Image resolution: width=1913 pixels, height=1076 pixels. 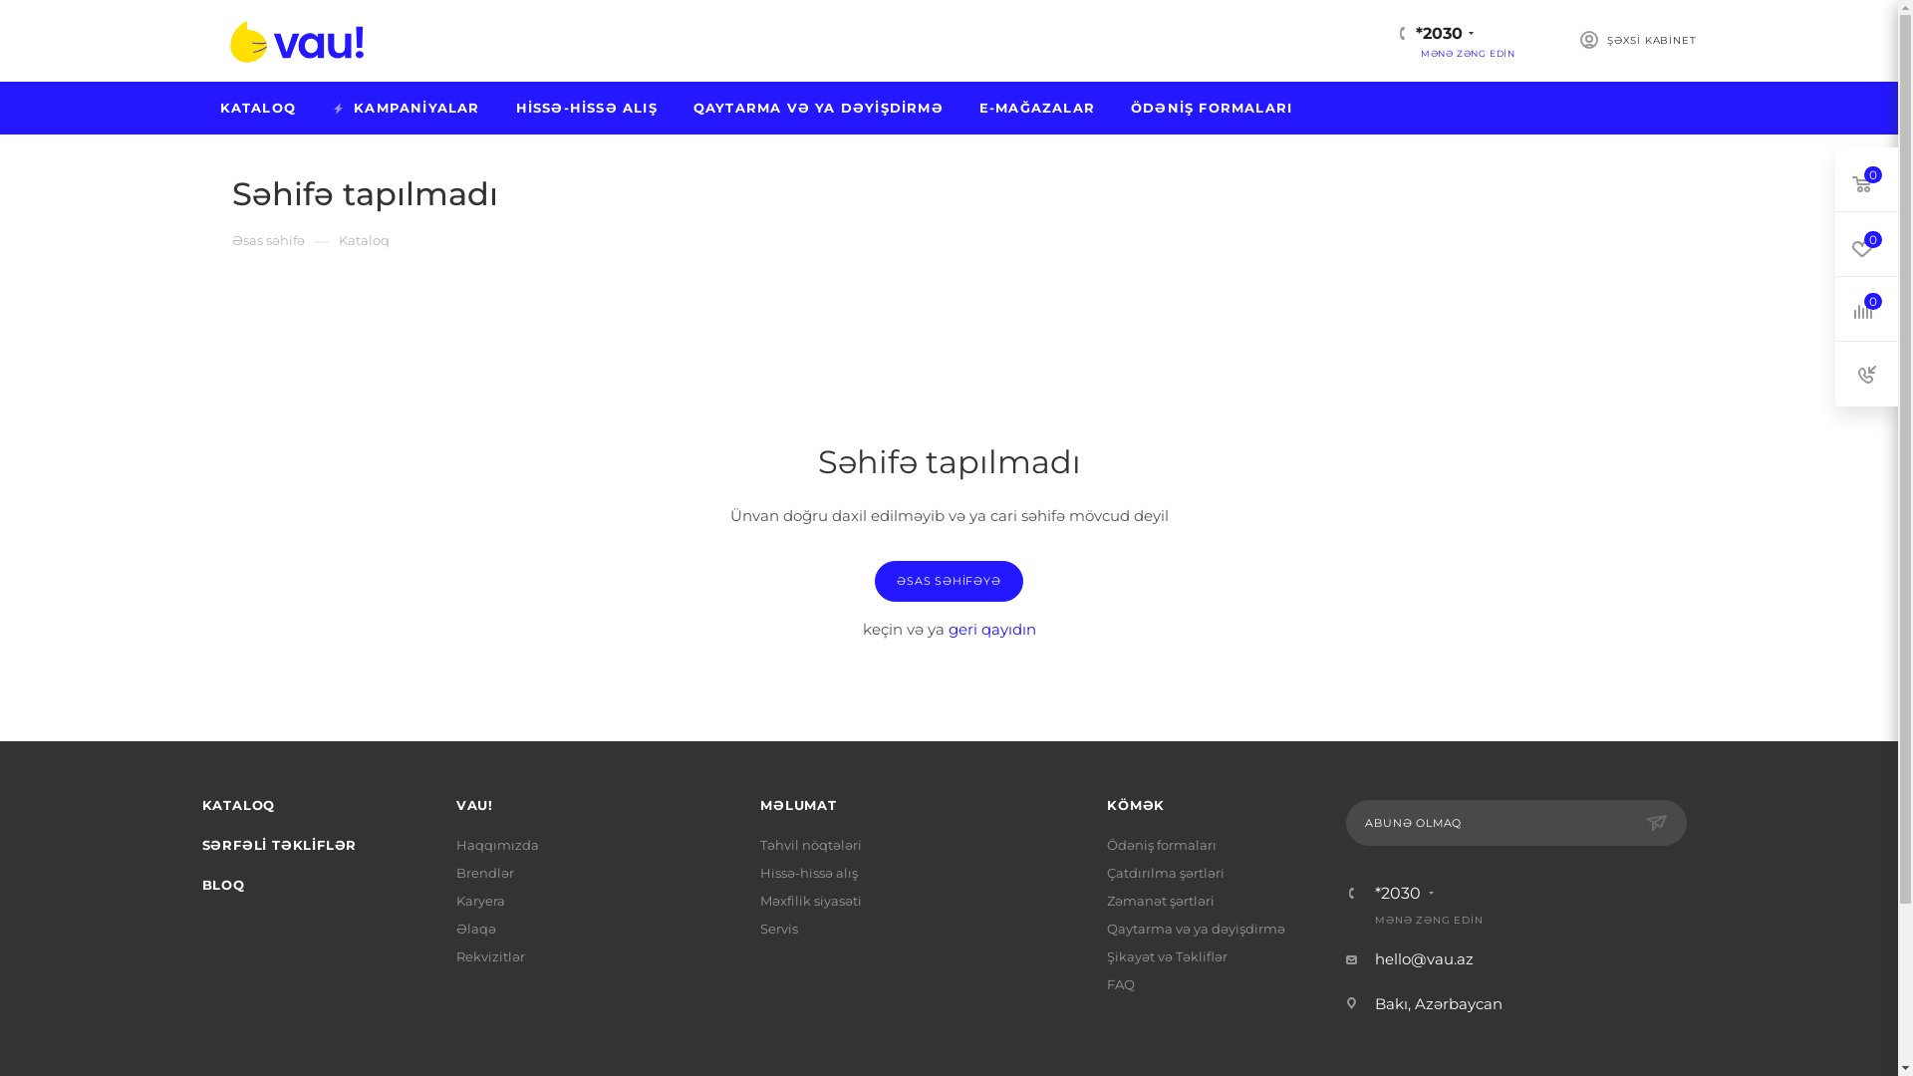 I want to click on *2030, so click(x=1439, y=34).